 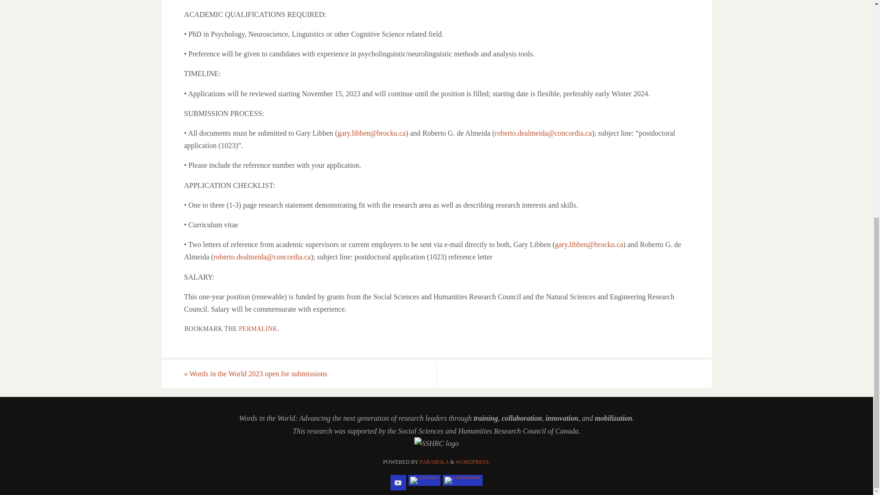 I want to click on Semantic Personal Publishing Platform, so click(x=473, y=462).